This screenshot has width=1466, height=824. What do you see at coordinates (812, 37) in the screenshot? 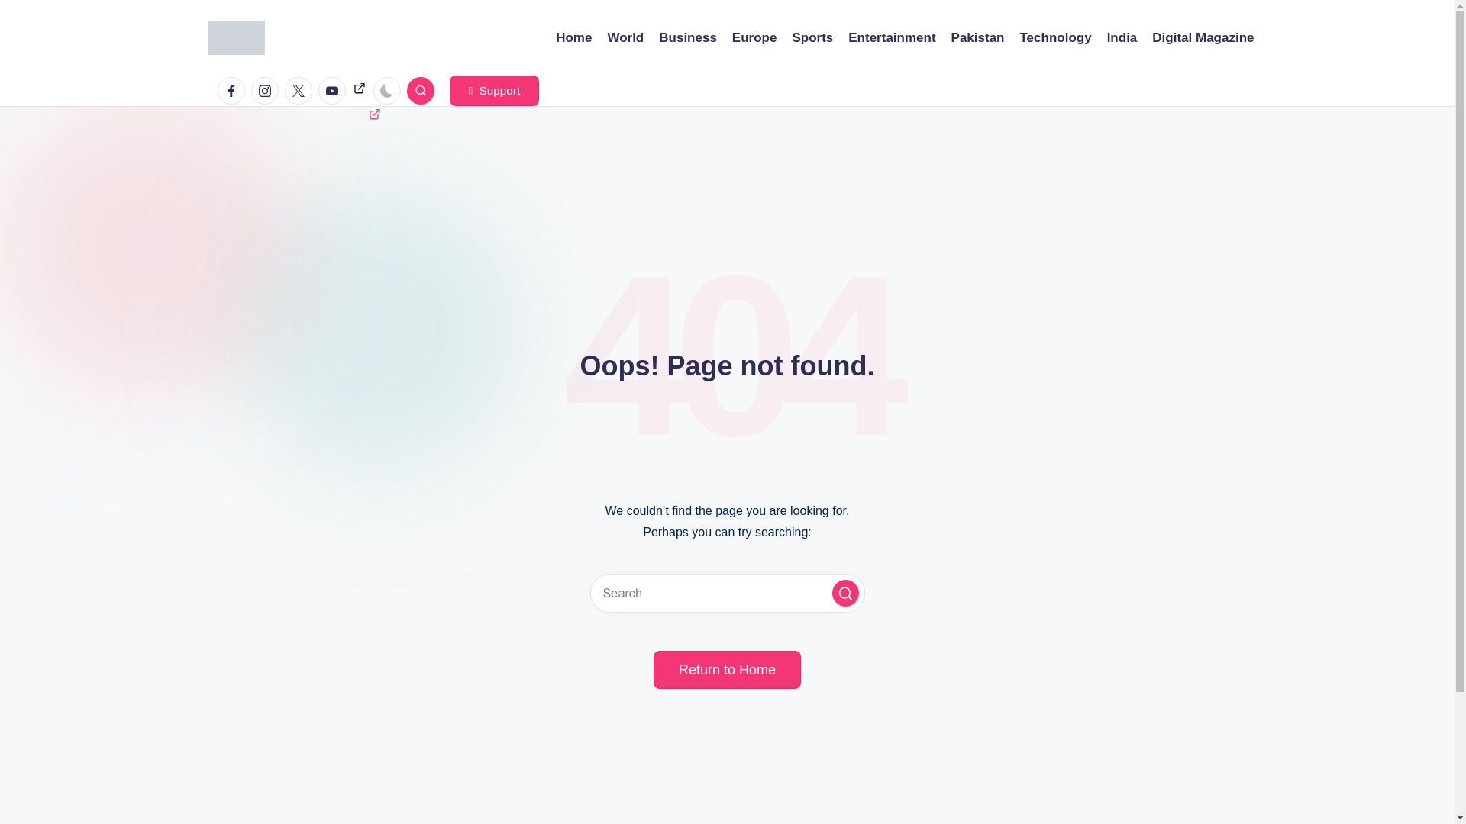
I see `Sports` at bounding box center [812, 37].